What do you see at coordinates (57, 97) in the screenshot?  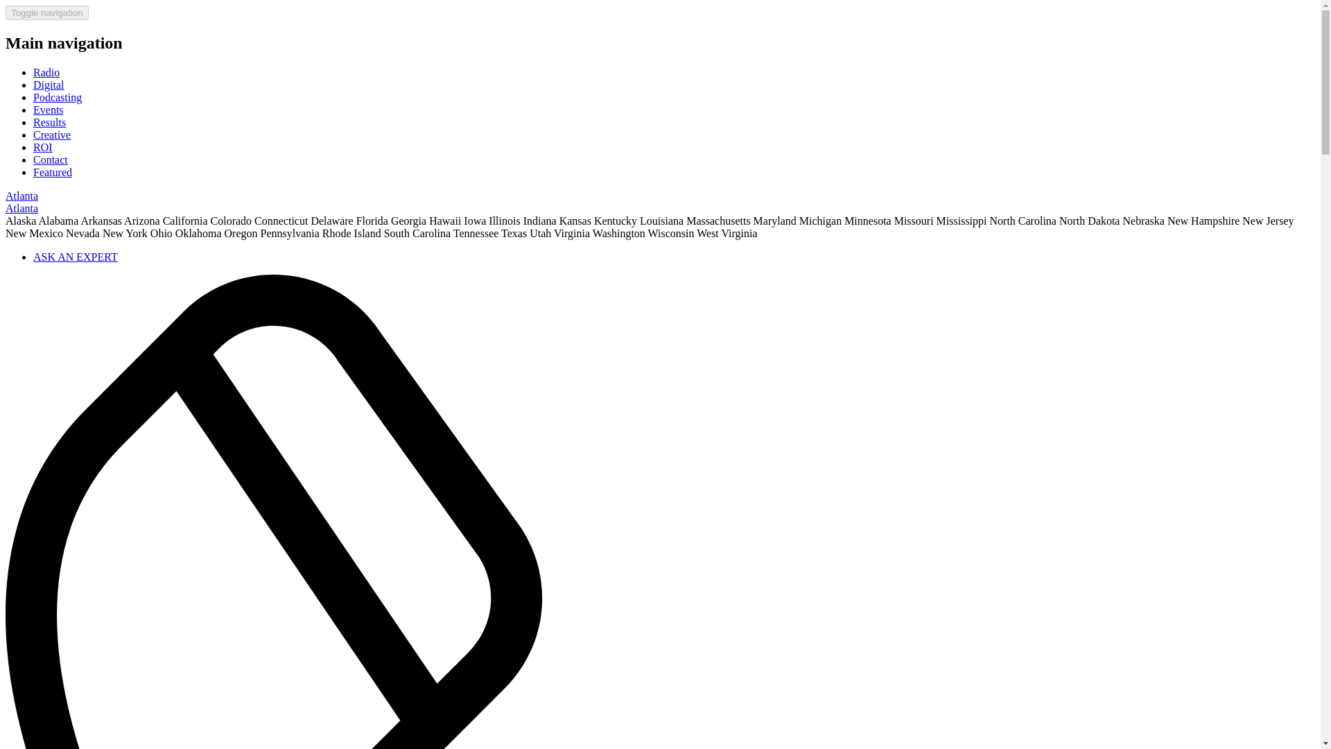 I see `Podcasting` at bounding box center [57, 97].